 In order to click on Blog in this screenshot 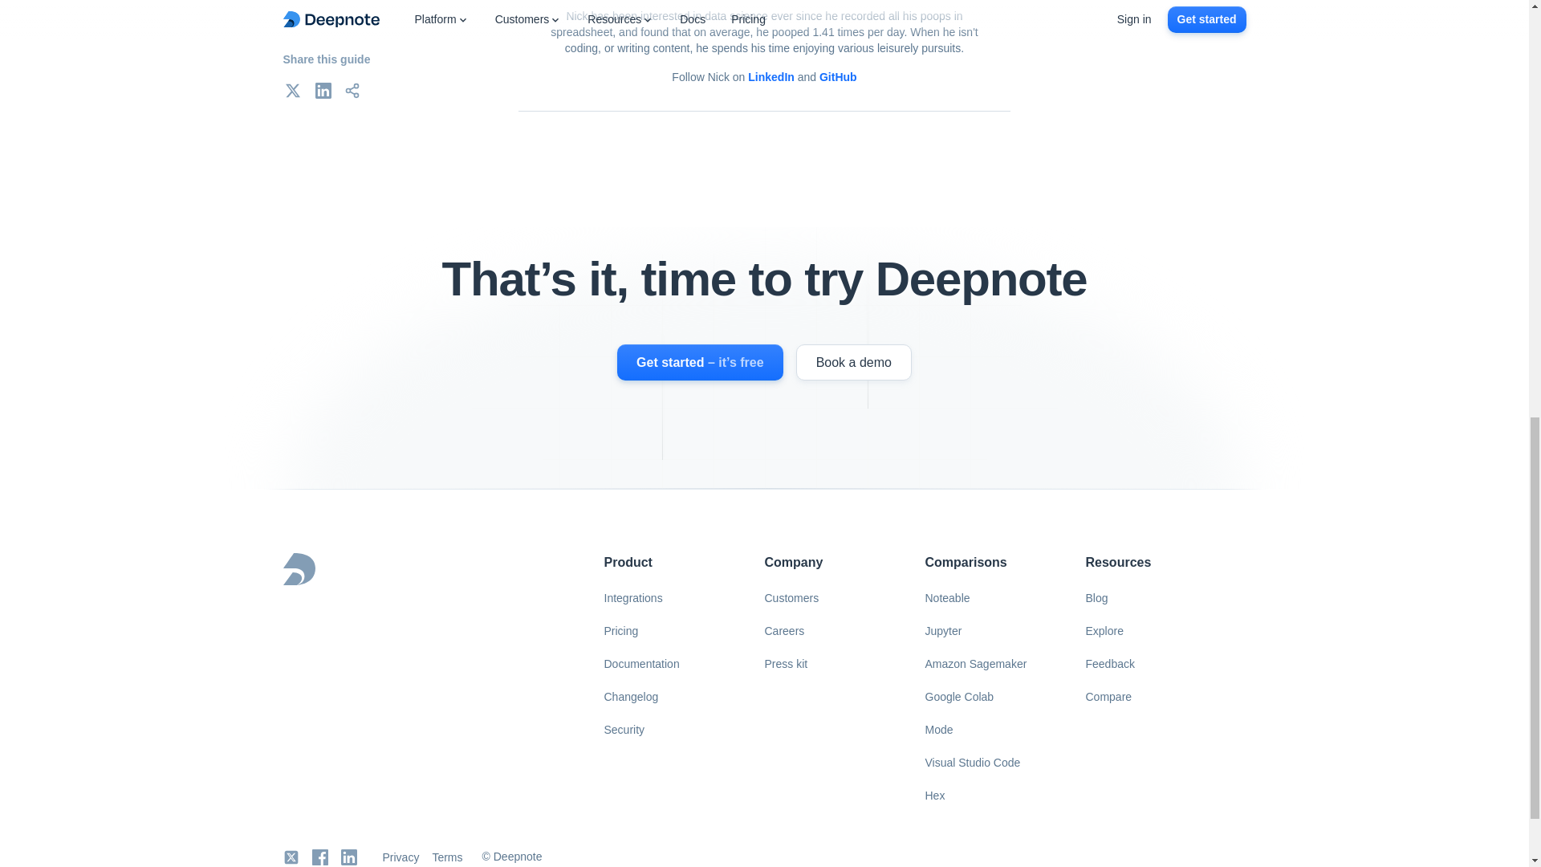, I will do `click(1096, 599)`.